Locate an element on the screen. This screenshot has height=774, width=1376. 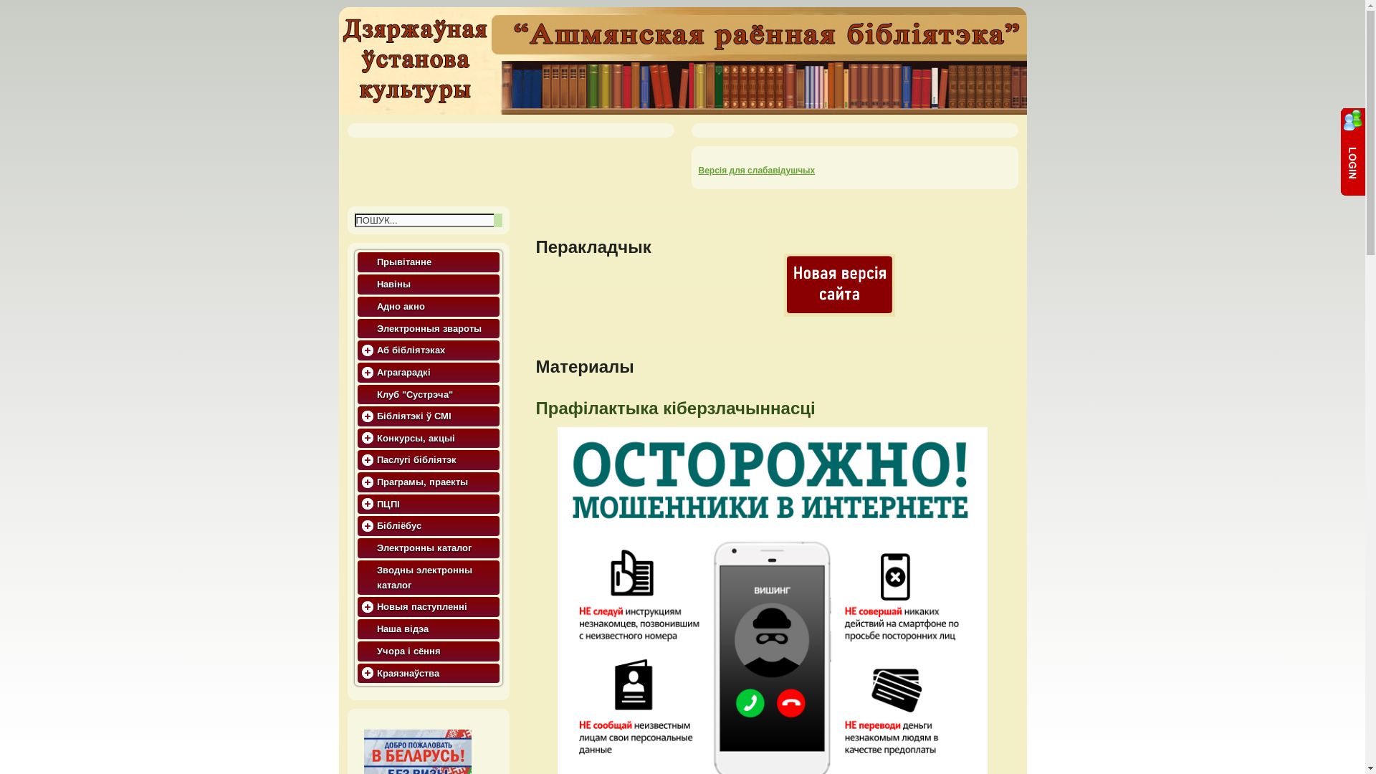
English is located at coordinates (557, 268).